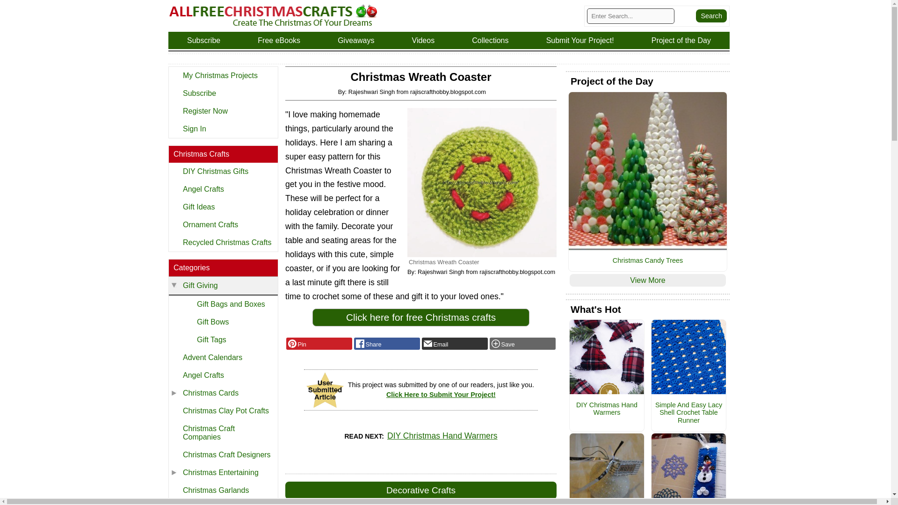 This screenshot has width=898, height=505. What do you see at coordinates (522, 344) in the screenshot?
I see `Add` at bounding box center [522, 344].